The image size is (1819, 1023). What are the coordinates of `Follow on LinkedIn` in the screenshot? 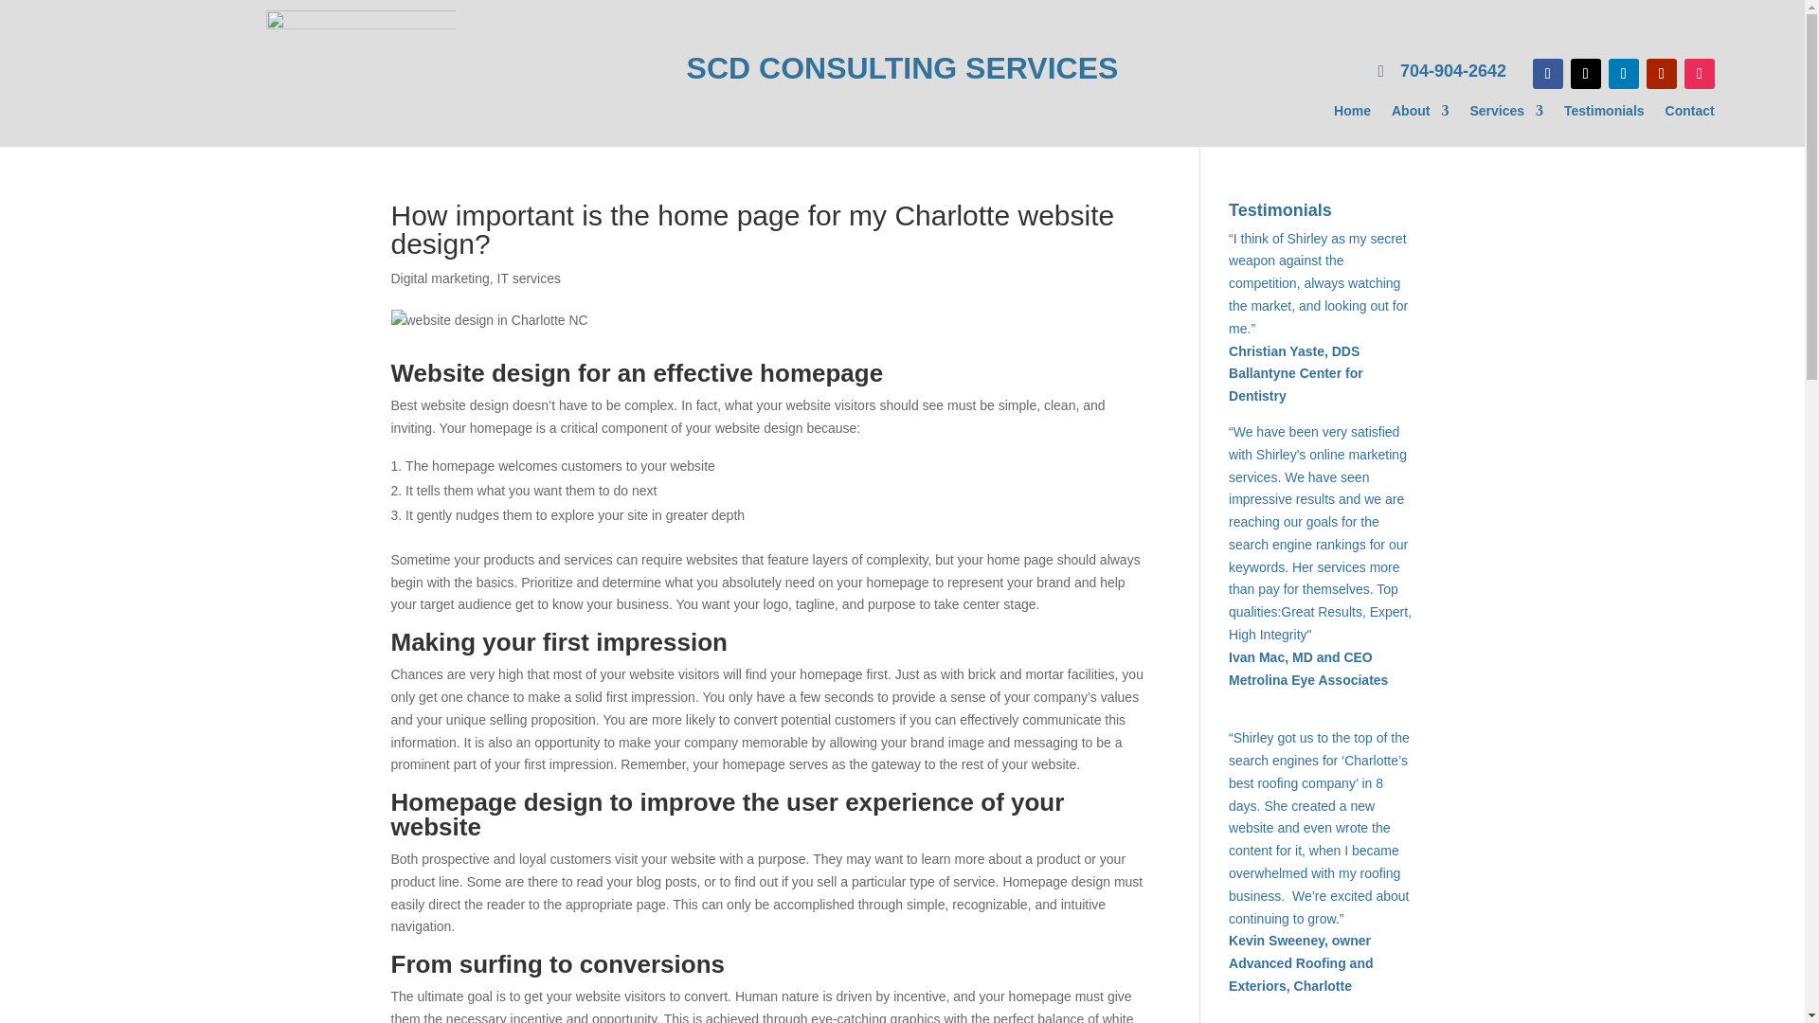 It's located at (1623, 73).